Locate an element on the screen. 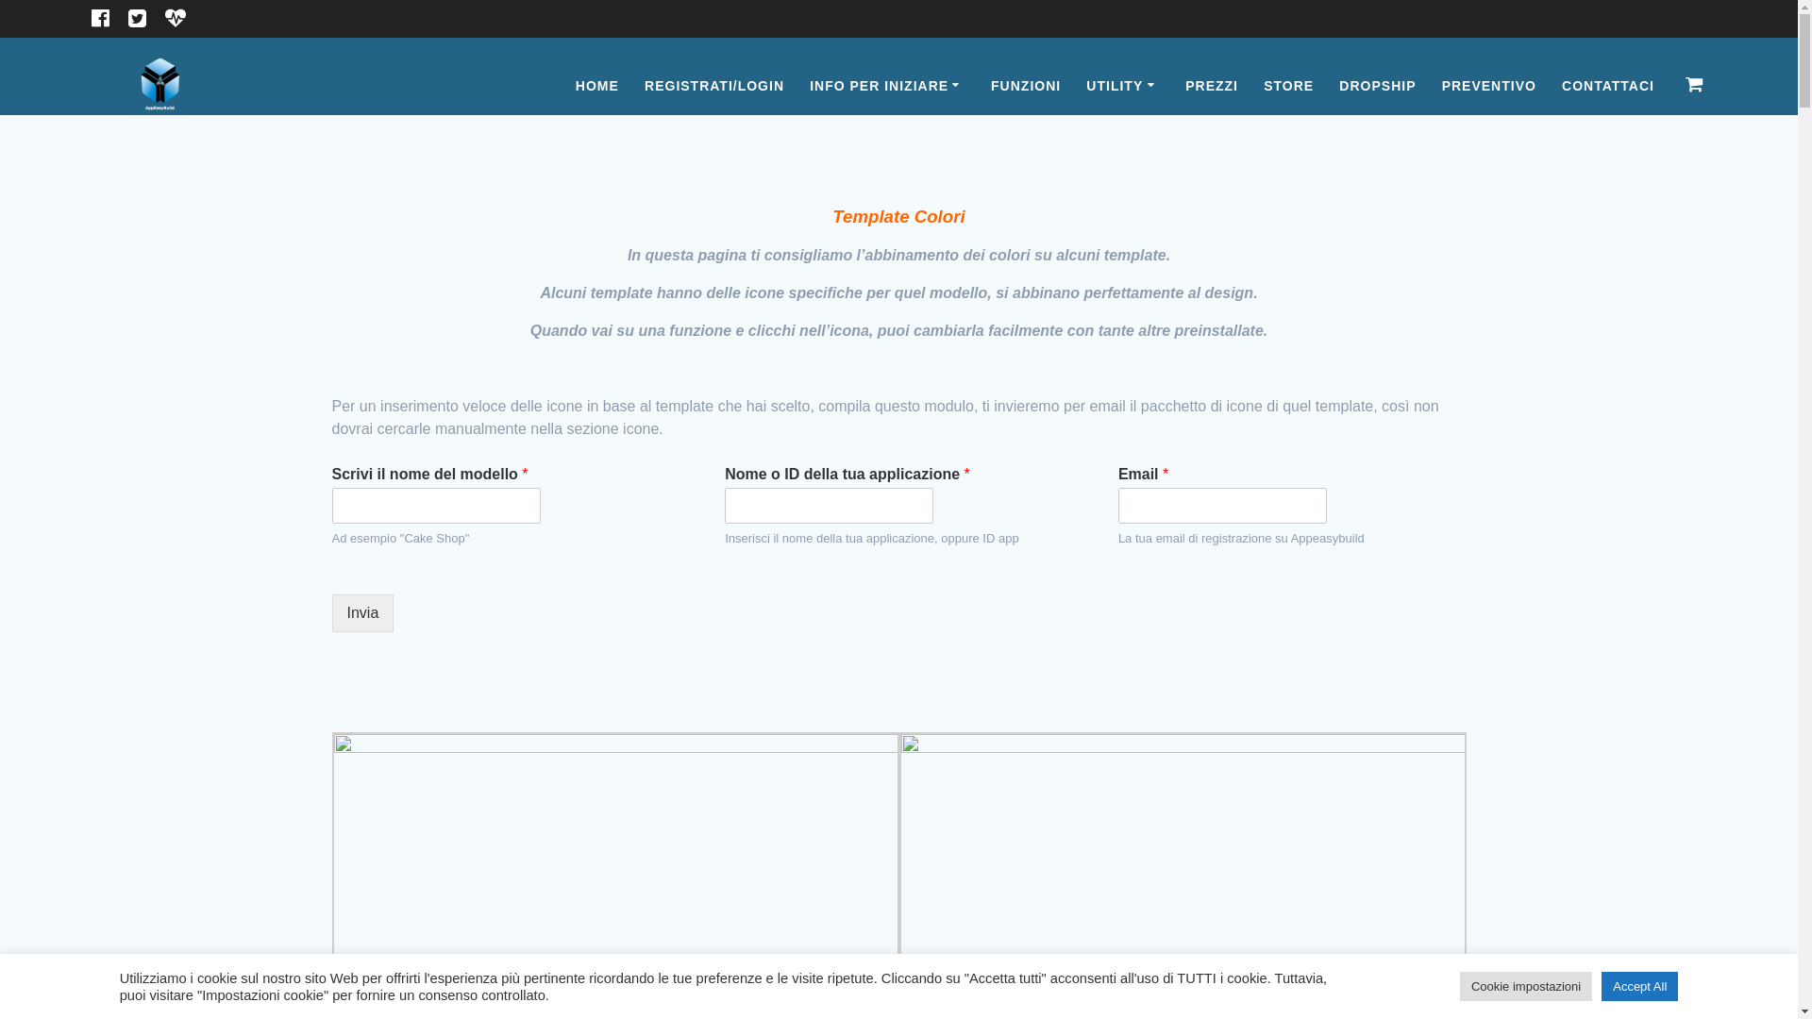  Invia is located at coordinates (363, 613).